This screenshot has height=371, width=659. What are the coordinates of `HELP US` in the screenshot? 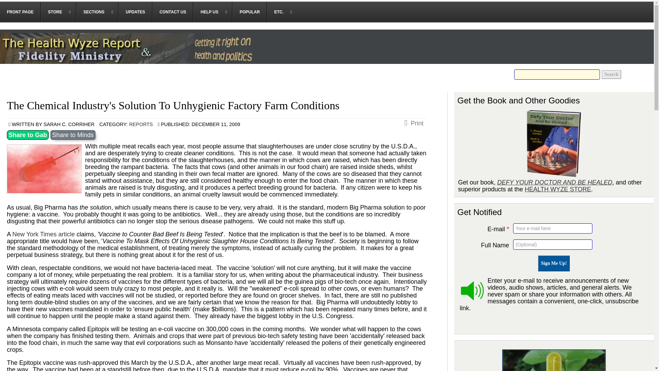 It's located at (213, 12).